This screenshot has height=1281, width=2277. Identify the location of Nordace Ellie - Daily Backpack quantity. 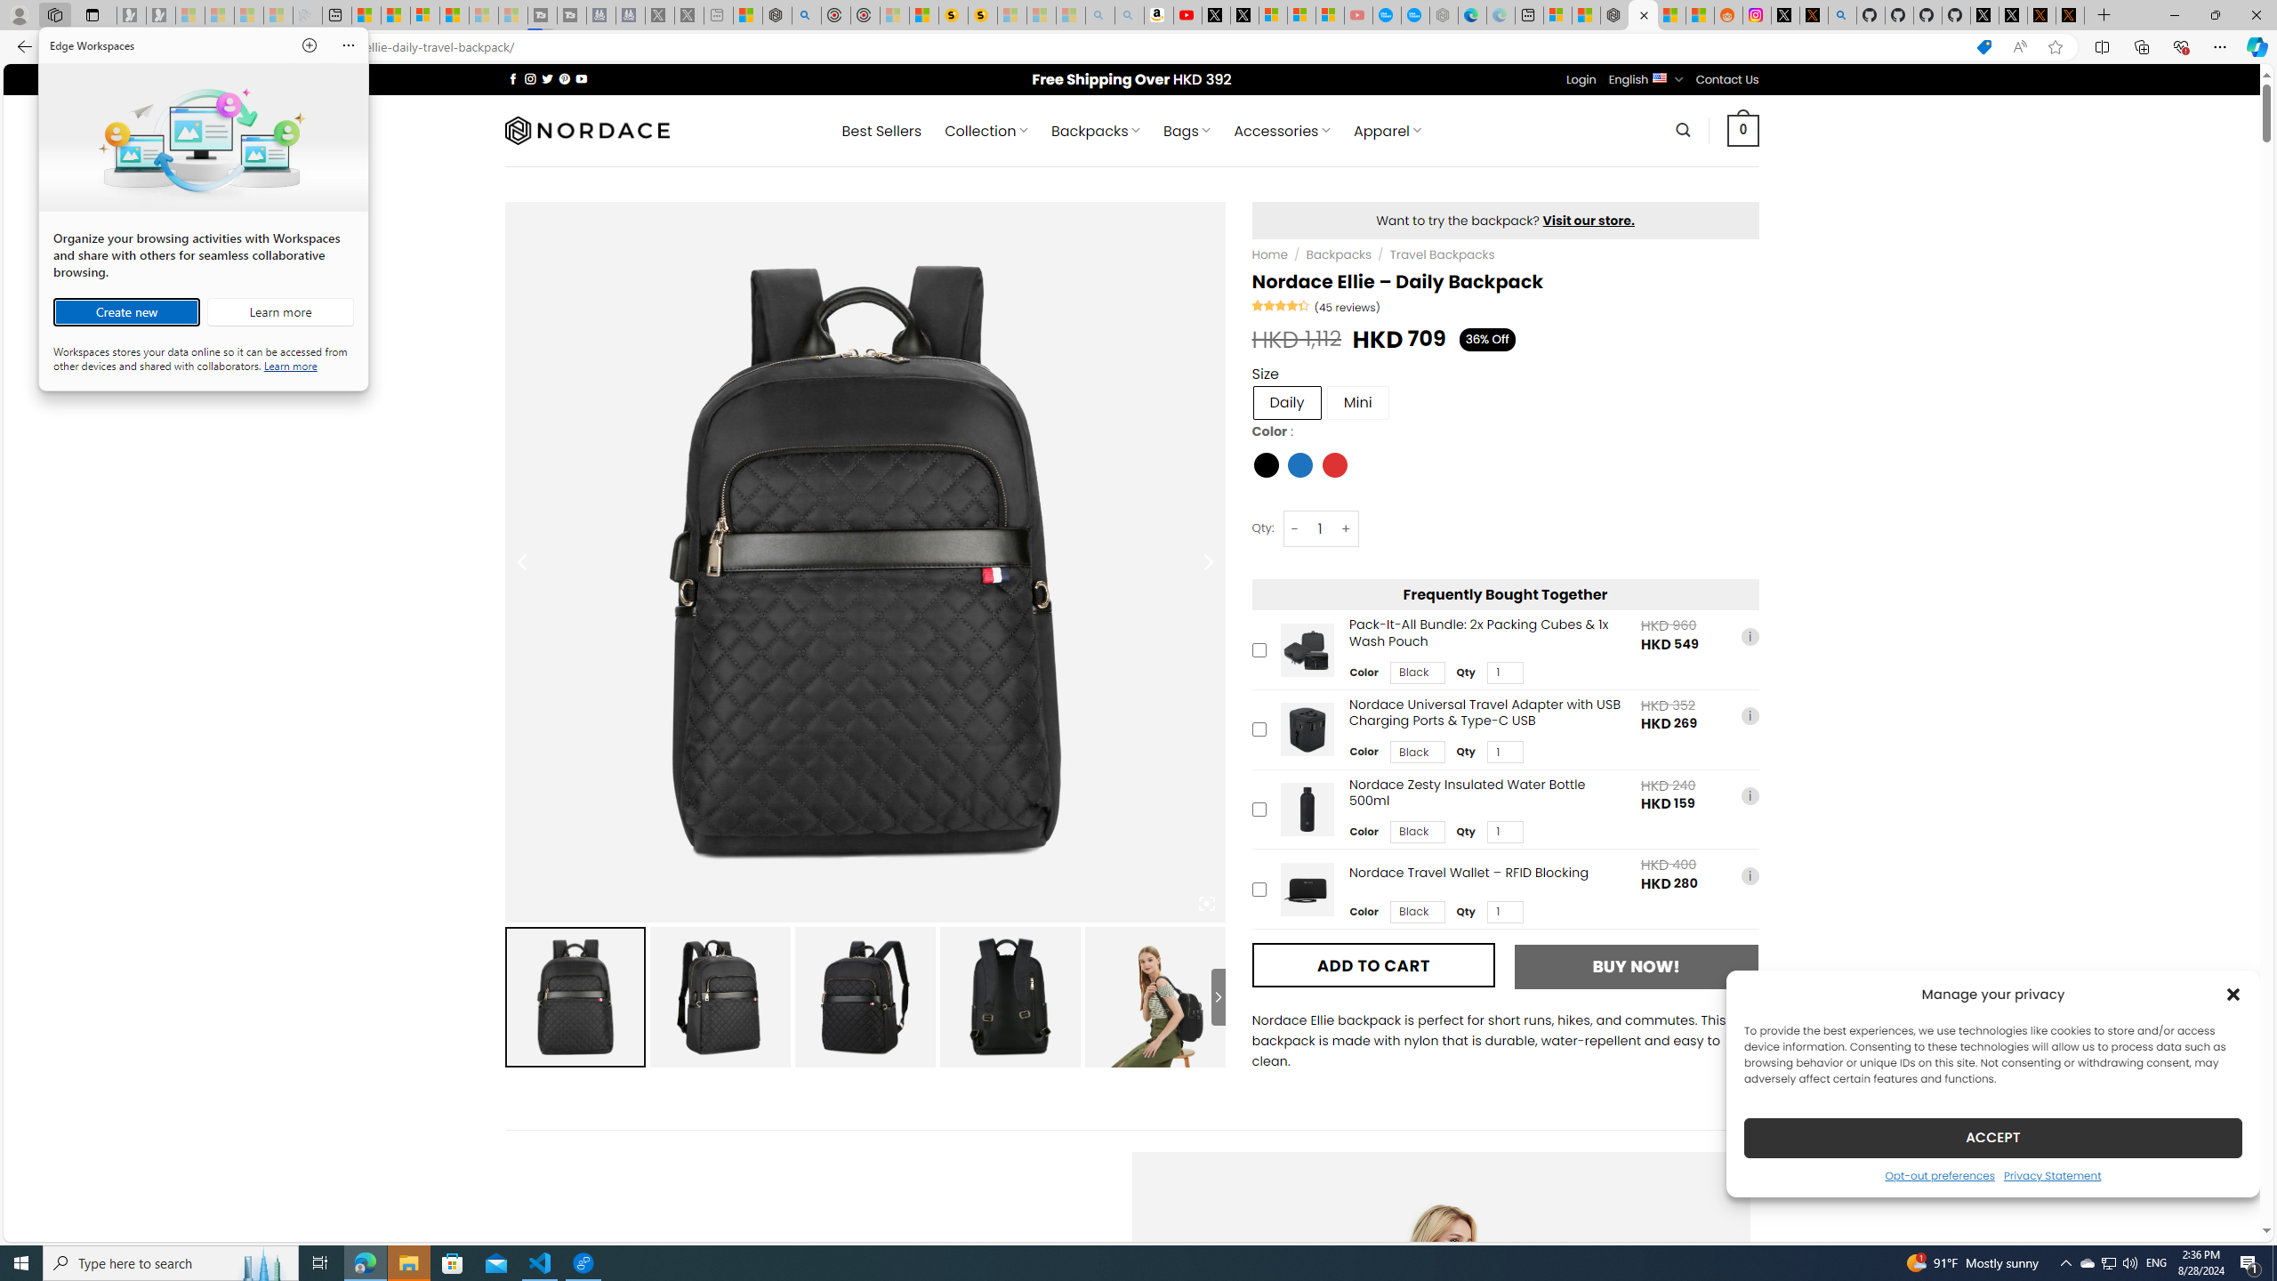
(1319, 528).